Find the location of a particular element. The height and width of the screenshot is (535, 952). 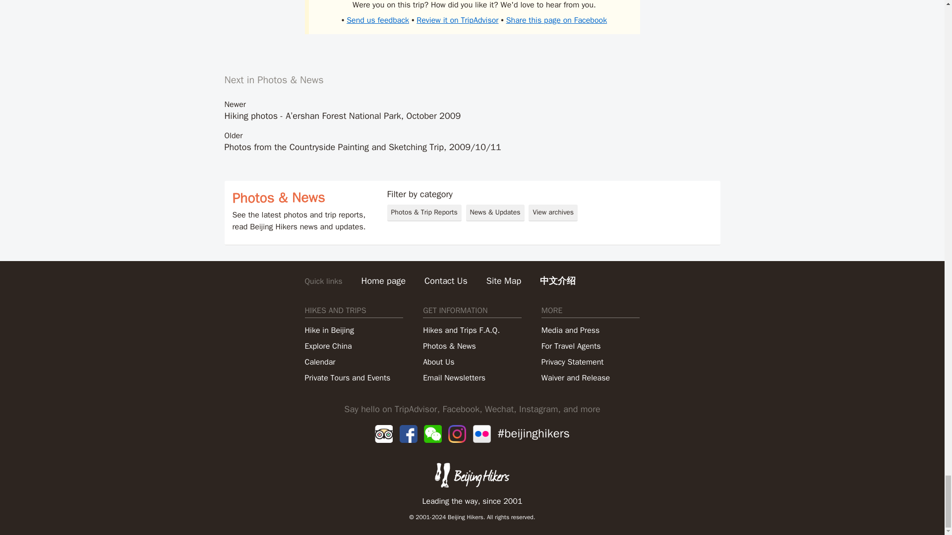

Review it on TripAdvisor is located at coordinates (457, 20).